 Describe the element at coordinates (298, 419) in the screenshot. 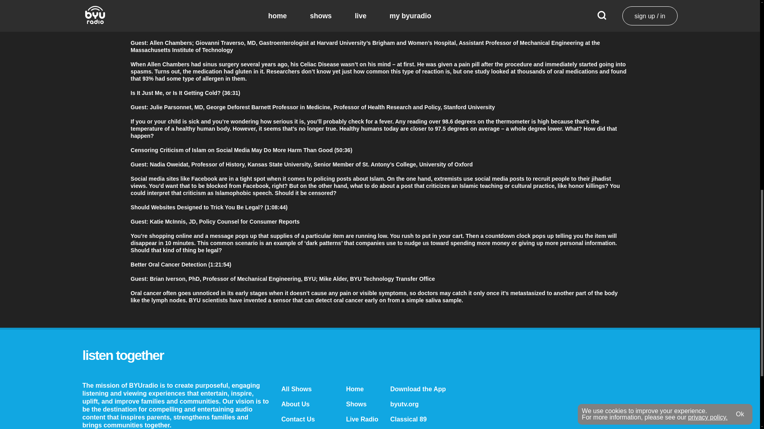

I see `Contact Us` at that location.